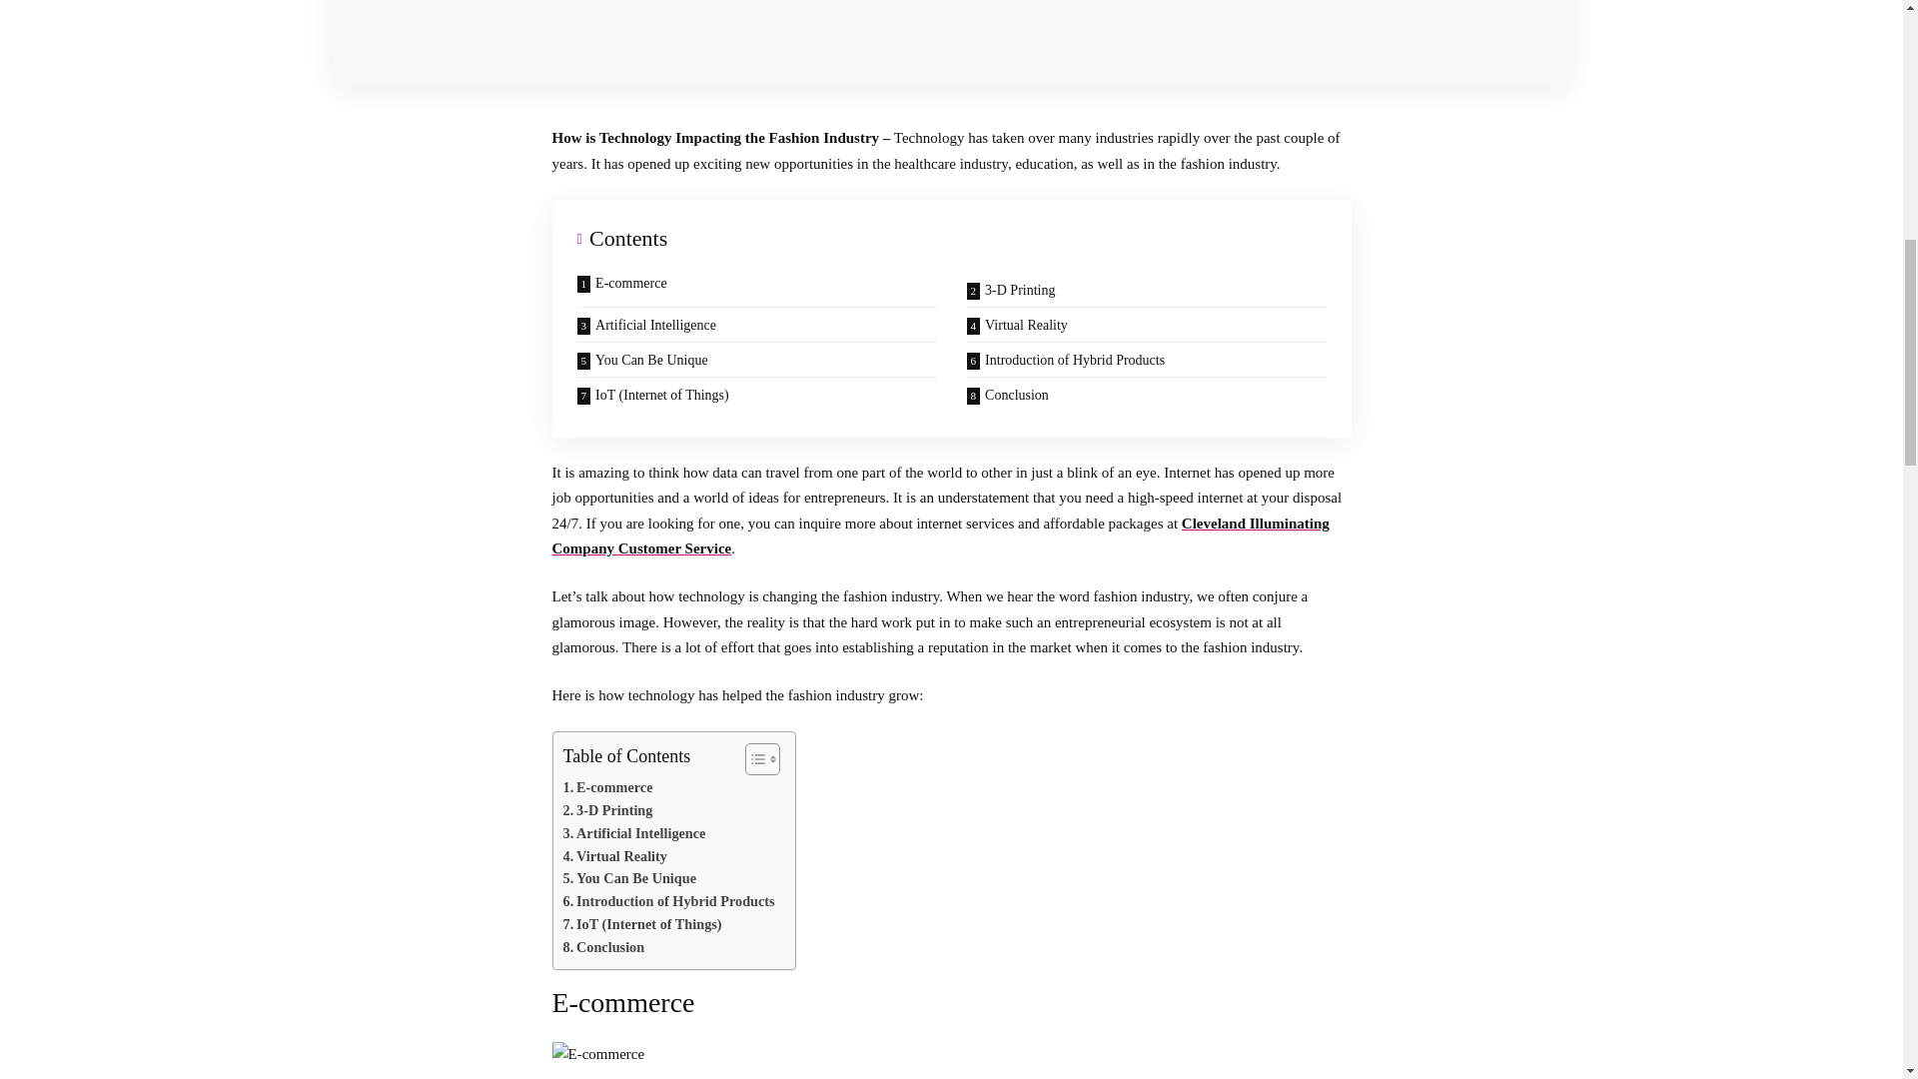 Image resolution: width=1918 pixels, height=1079 pixels. I want to click on Conclusion, so click(603, 947).